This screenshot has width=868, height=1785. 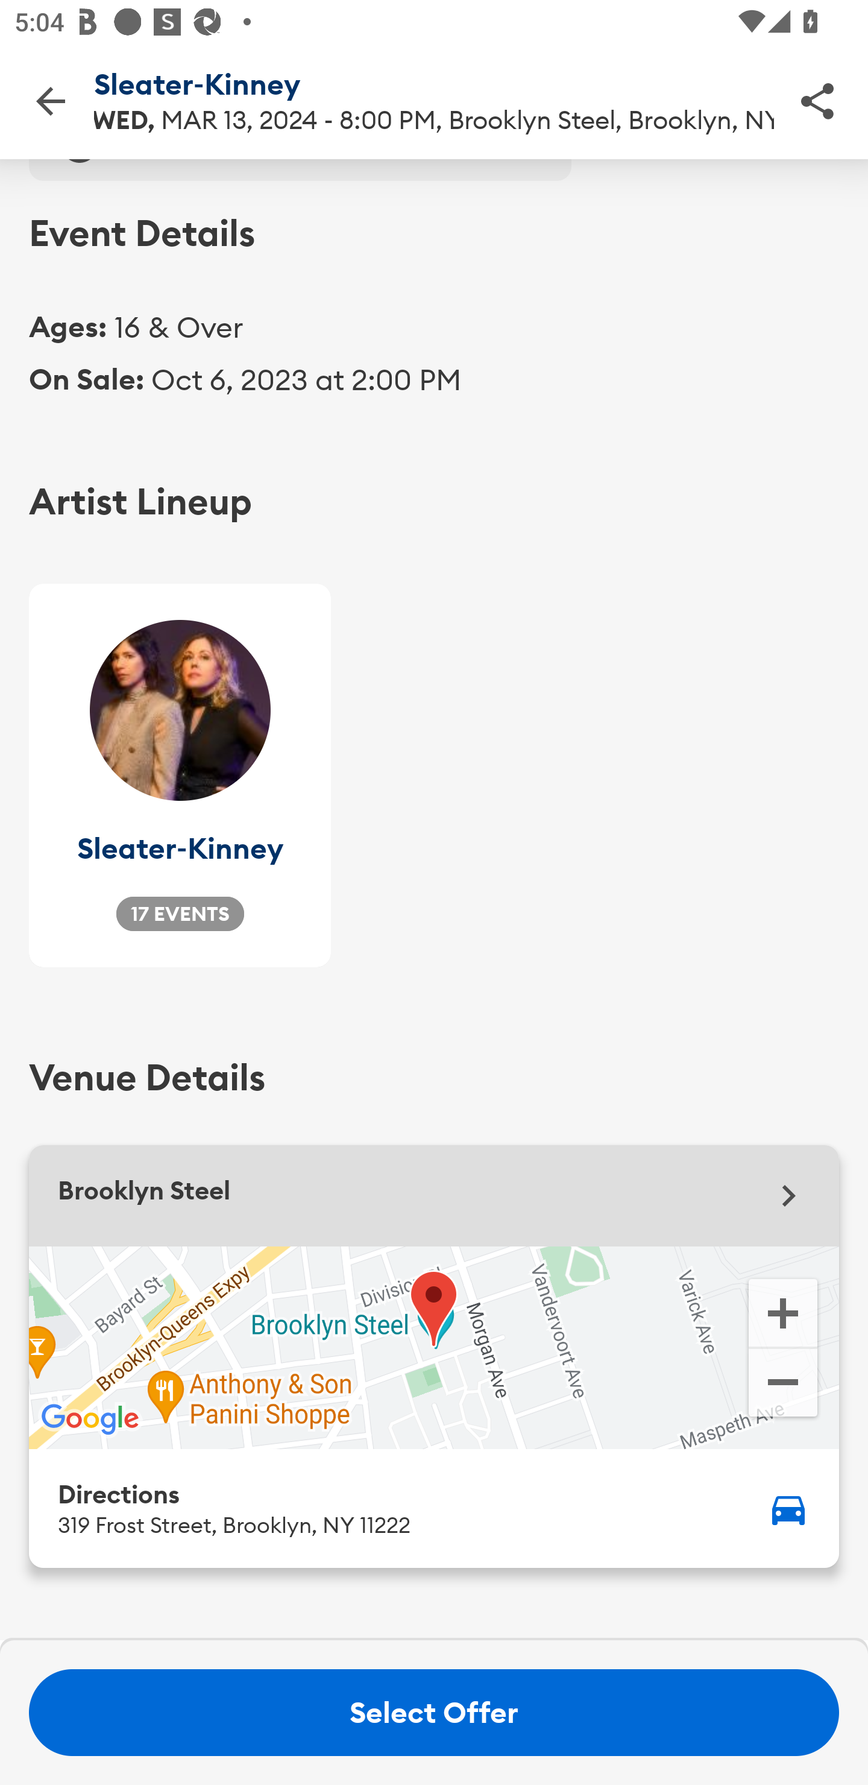 I want to click on Sleater‐Kinney 17 EVENTS, so click(x=180, y=776).